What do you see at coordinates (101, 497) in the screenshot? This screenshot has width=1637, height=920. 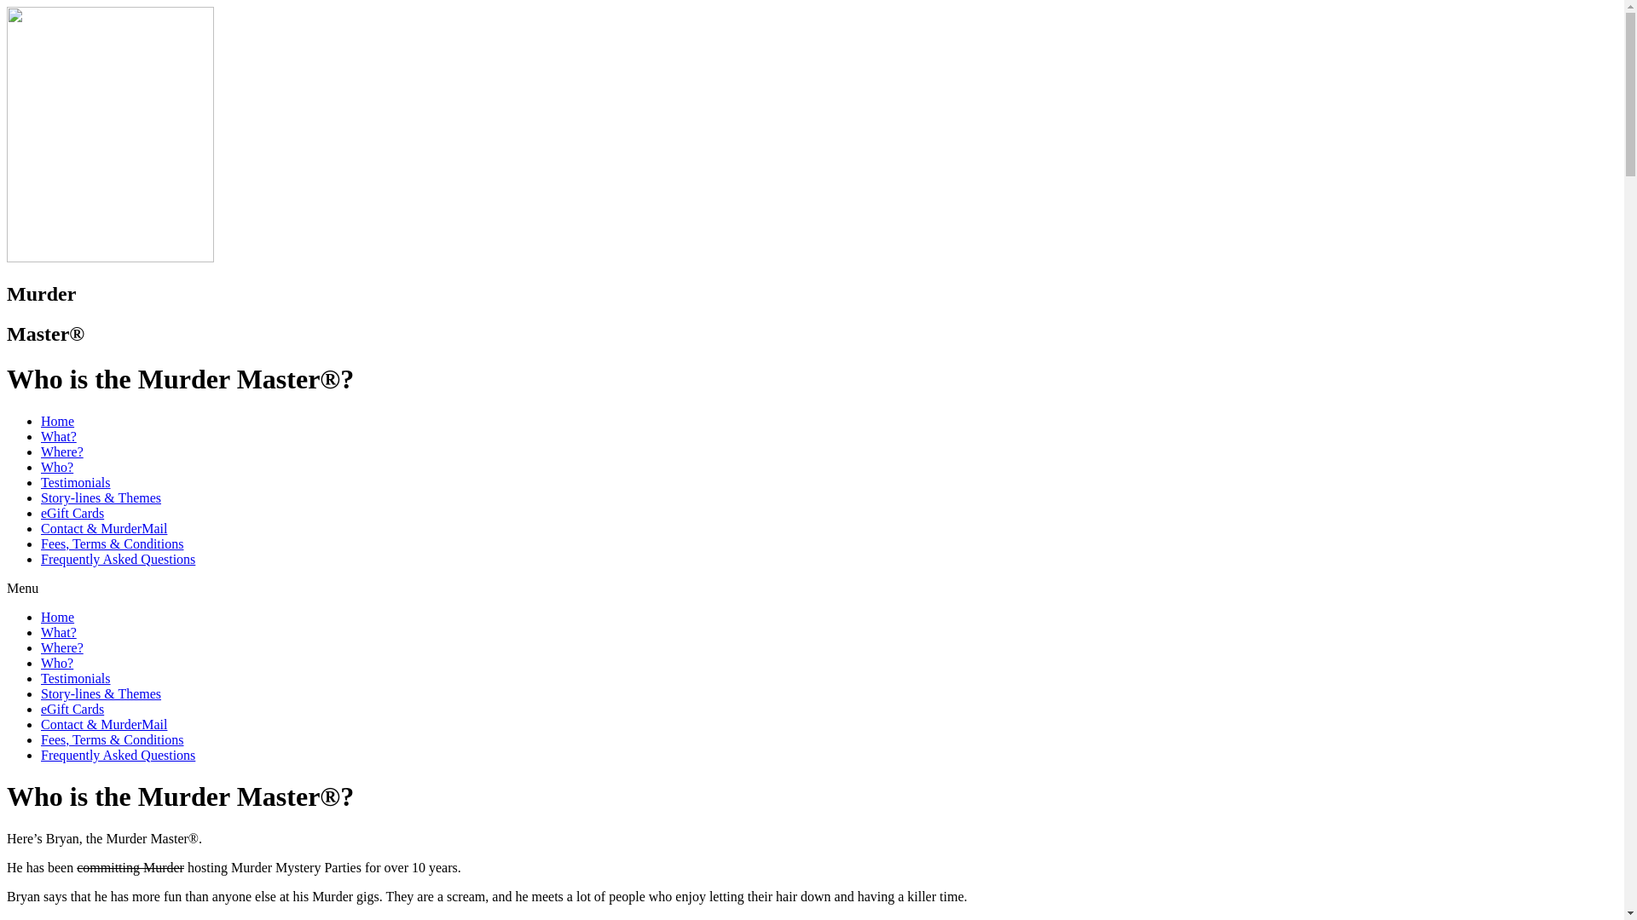 I see `Story-lines & Themes` at bounding box center [101, 497].